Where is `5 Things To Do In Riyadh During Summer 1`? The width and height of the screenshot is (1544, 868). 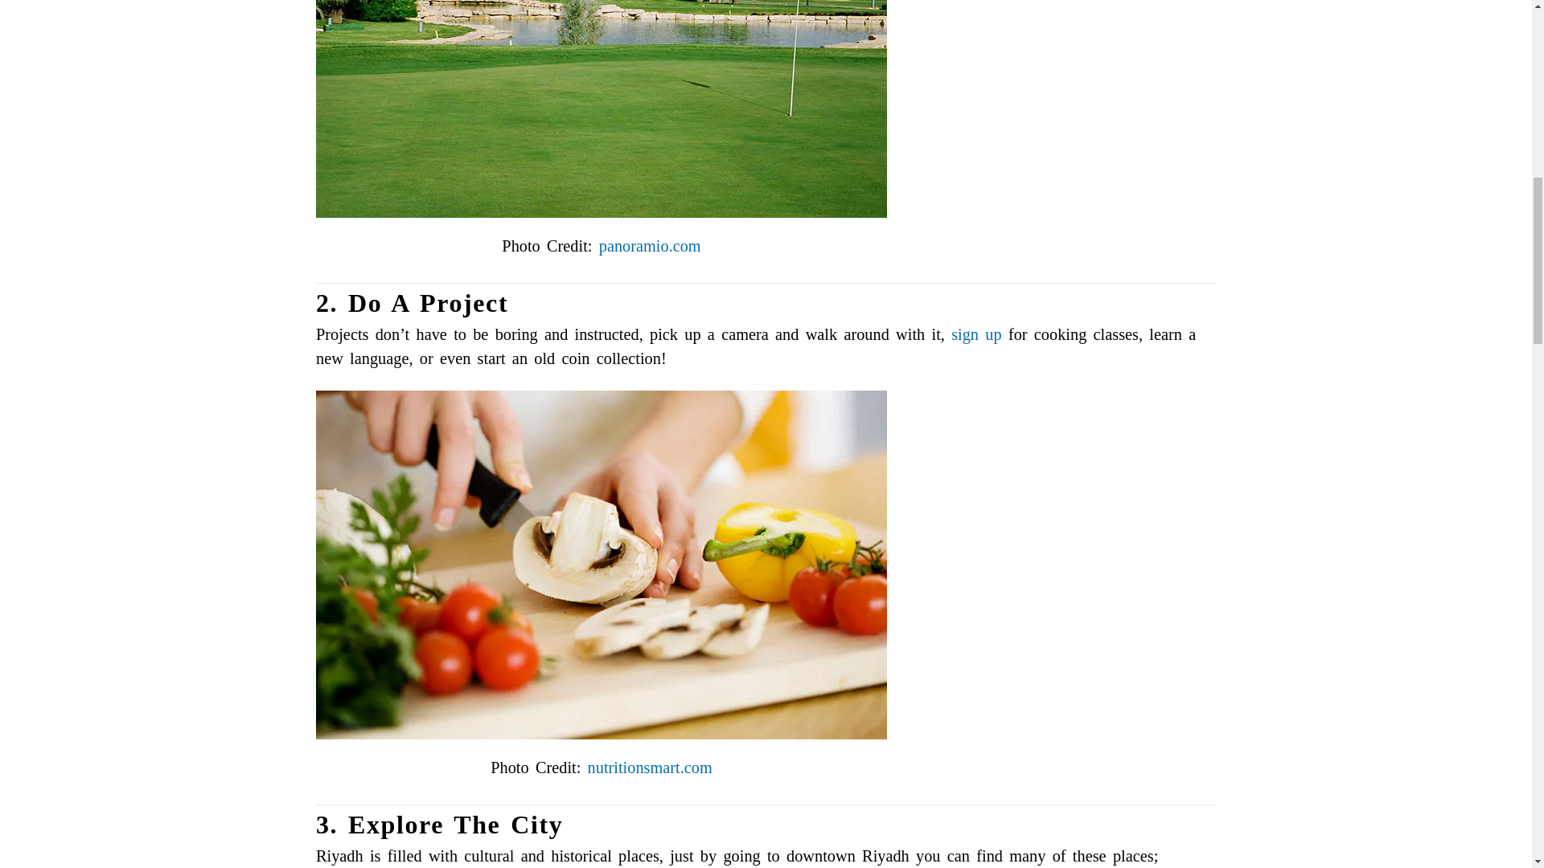
5 Things To Do In Riyadh During Summer 1 is located at coordinates (602, 109).